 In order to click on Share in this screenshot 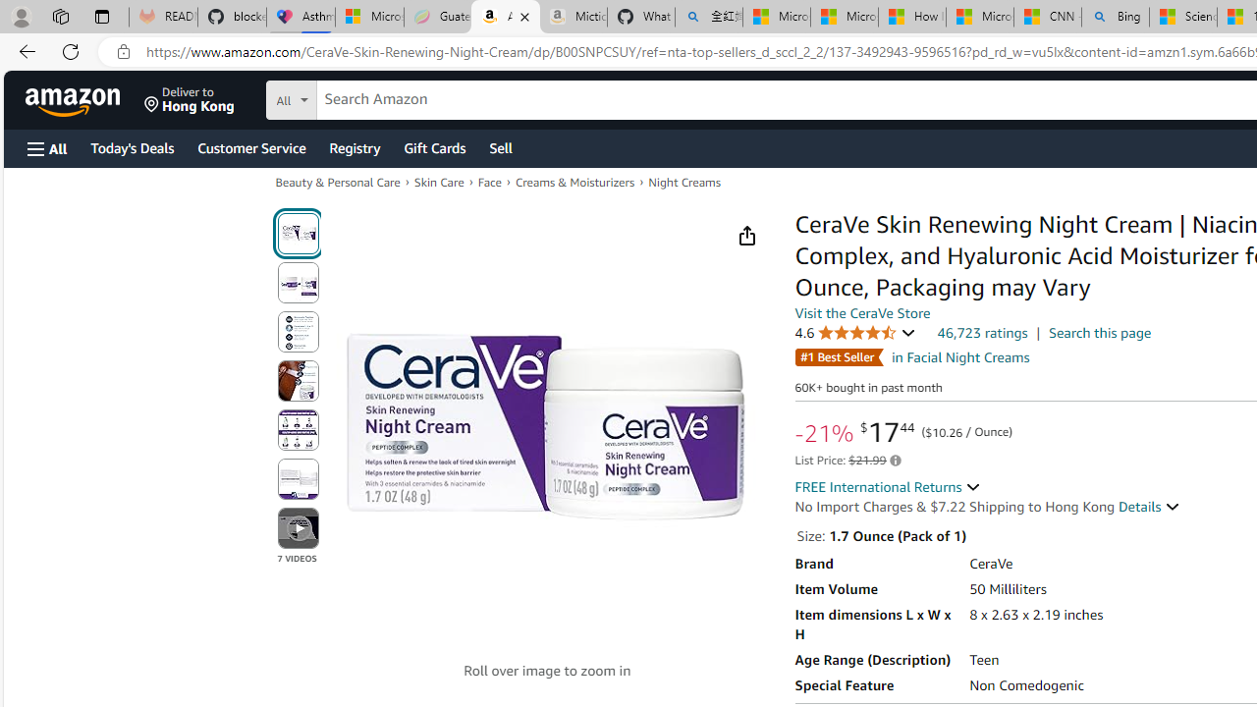, I will do `click(746, 236)`.